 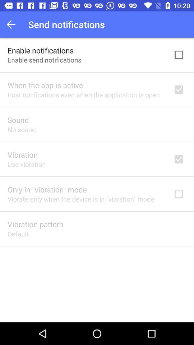 I want to click on jump to default icon, so click(x=18, y=234).